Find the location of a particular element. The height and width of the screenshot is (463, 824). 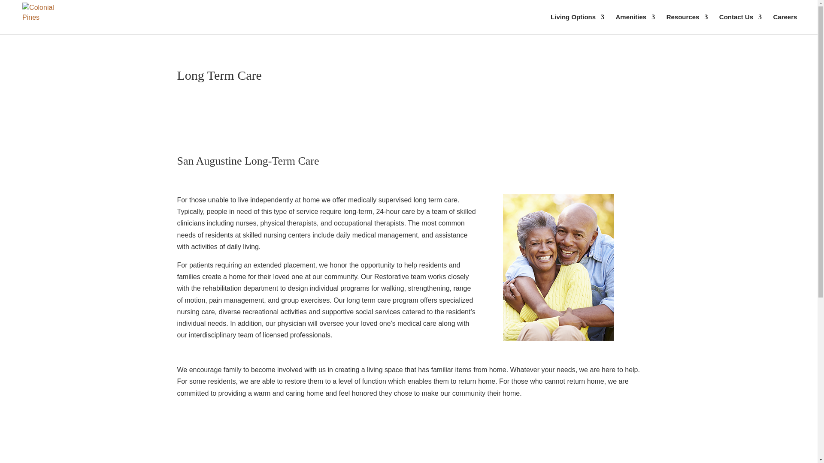

Amenities is located at coordinates (635, 24).